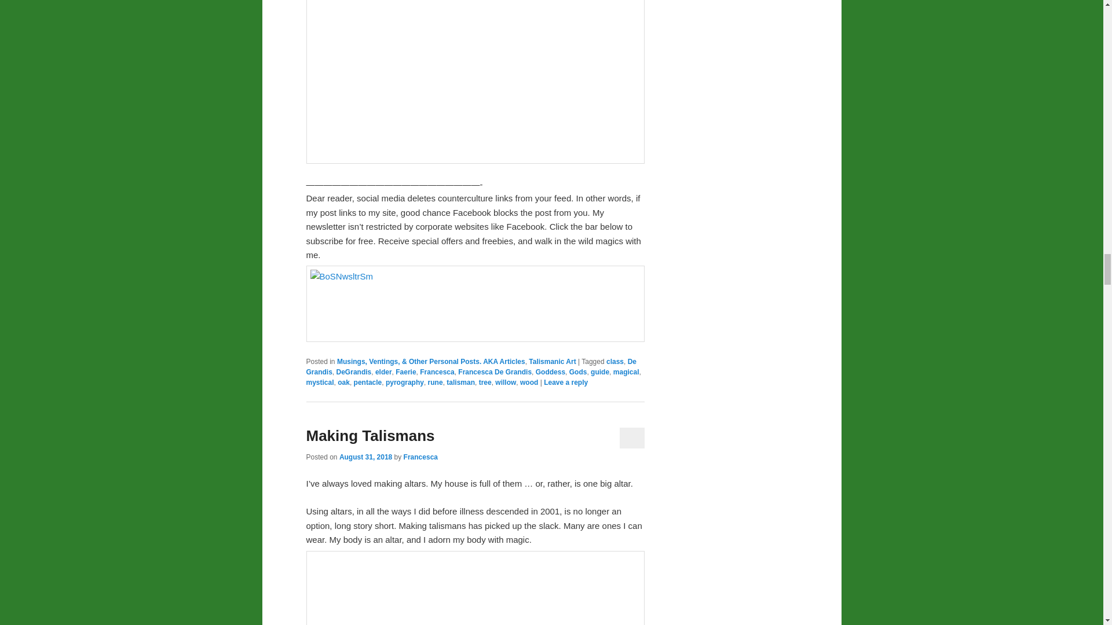 The image size is (1112, 625). What do you see at coordinates (471, 367) in the screenshot?
I see `De Grandis` at bounding box center [471, 367].